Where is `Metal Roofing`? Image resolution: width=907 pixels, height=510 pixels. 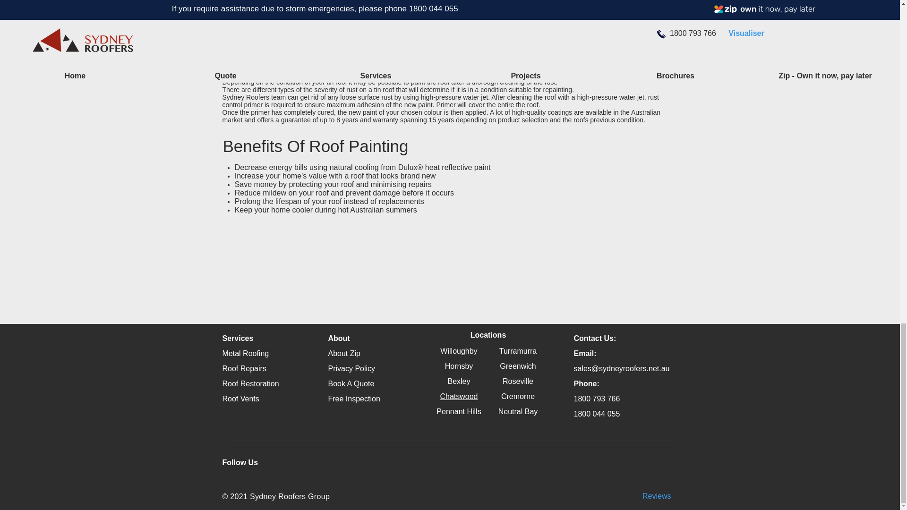
Metal Roofing is located at coordinates (245, 353).